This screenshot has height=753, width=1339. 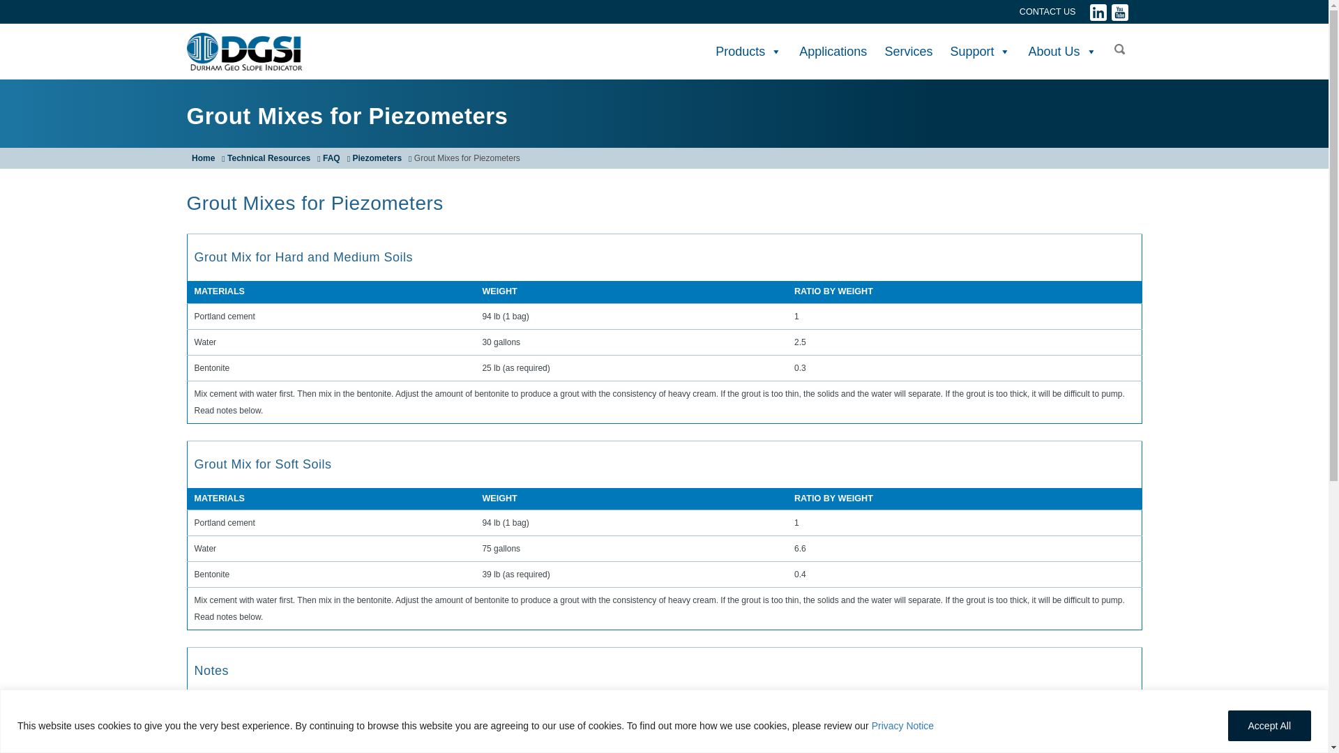 What do you see at coordinates (902, 725) in the screenshot?
I see `Privacy Notice` at bounding box center [902, 725].